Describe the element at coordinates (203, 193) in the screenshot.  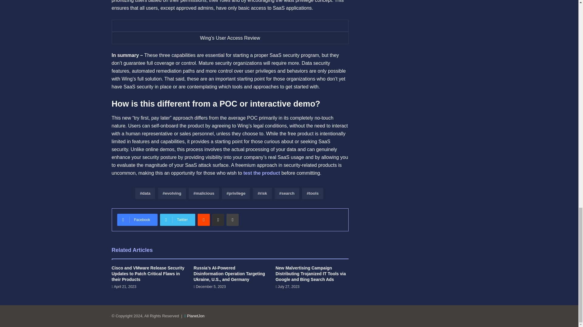
I see `malicious` at that location.